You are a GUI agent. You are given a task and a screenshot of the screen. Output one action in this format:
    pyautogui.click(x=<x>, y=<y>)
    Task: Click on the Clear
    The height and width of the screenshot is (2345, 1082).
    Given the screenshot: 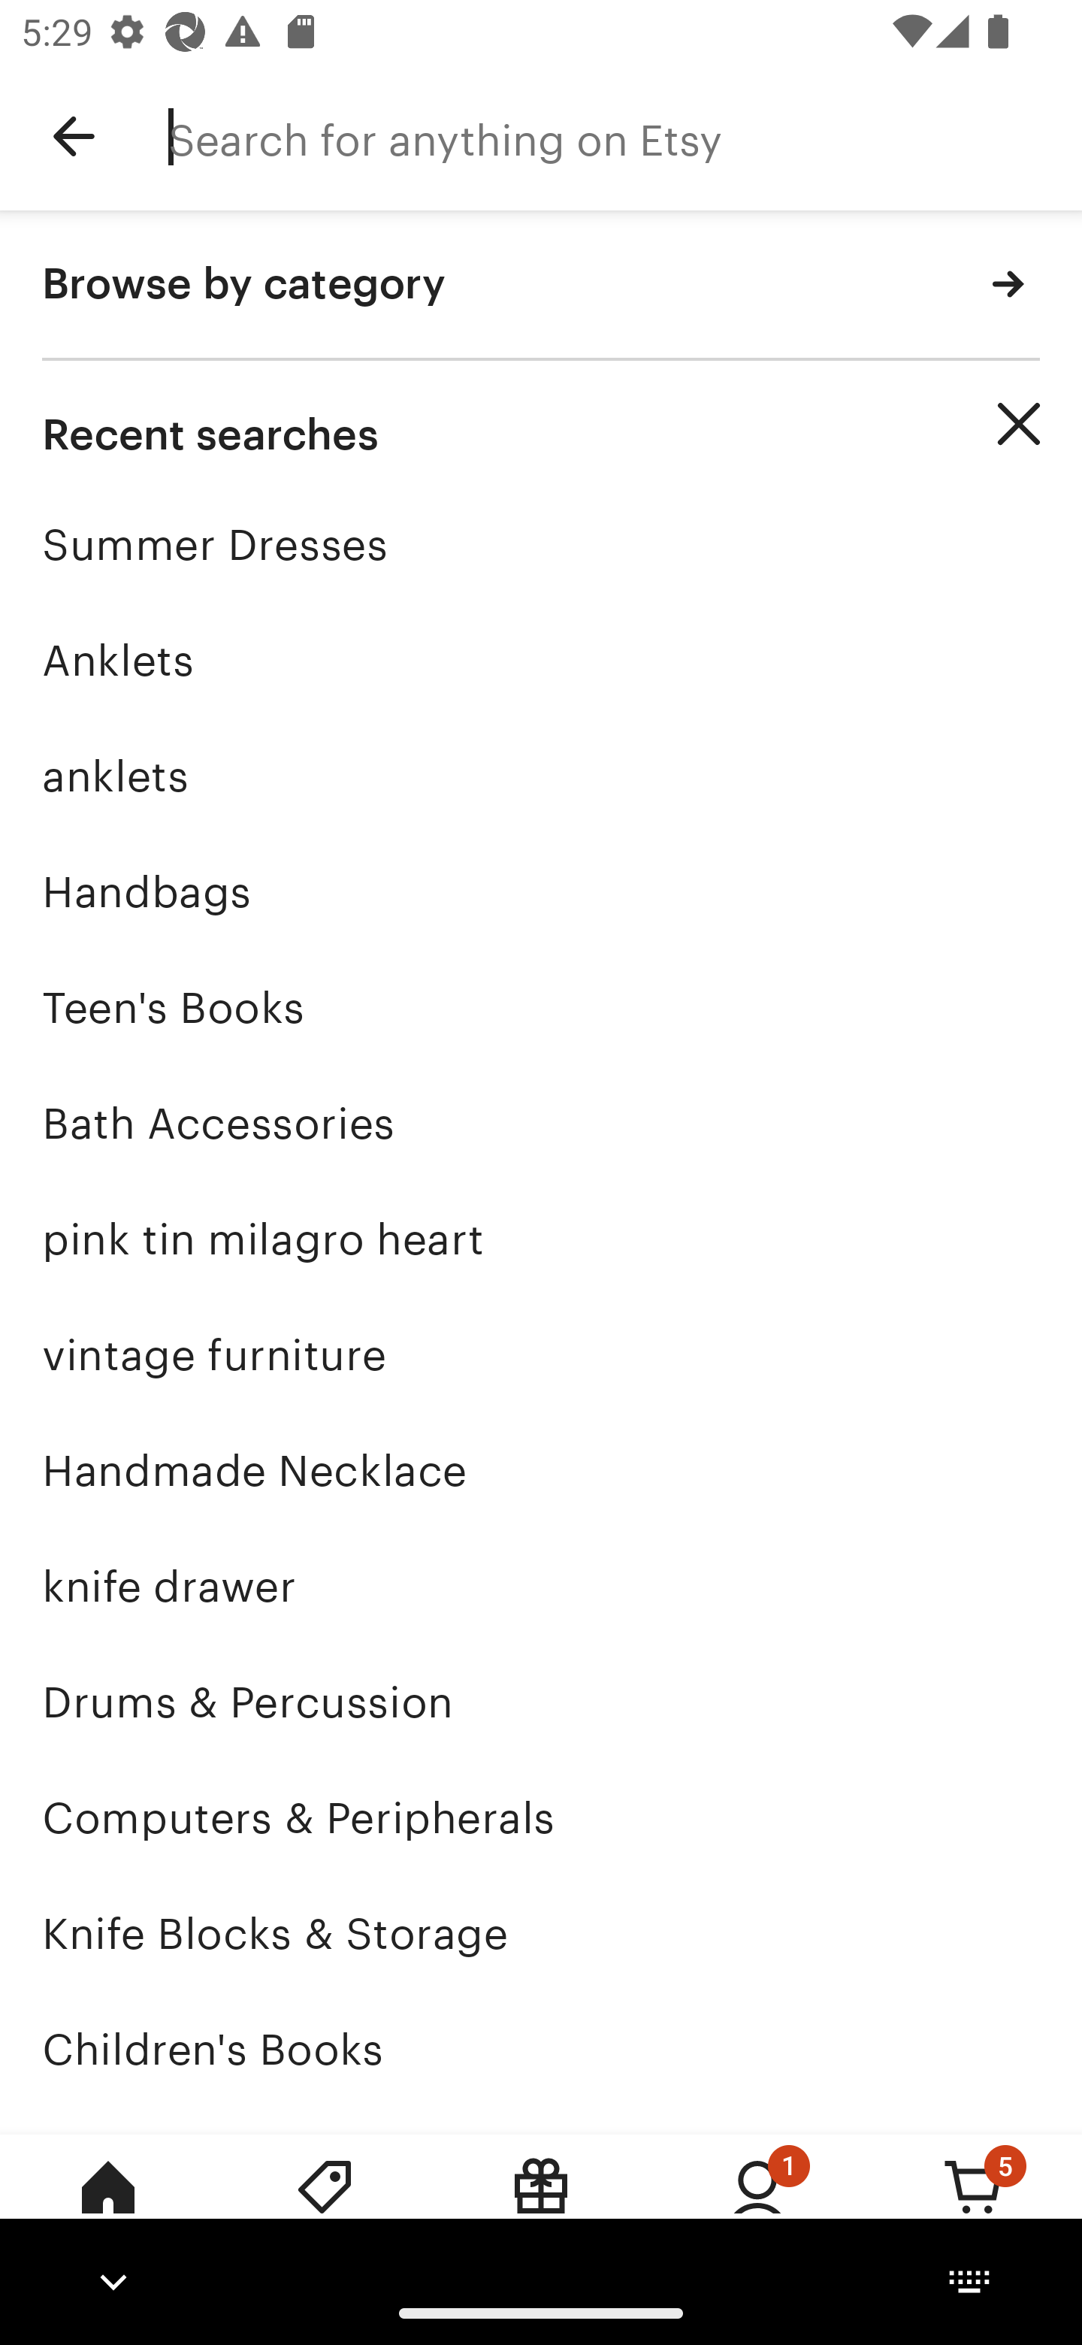 What is the action you would take?
    pyautogui.click(x=1019, y=424)
    